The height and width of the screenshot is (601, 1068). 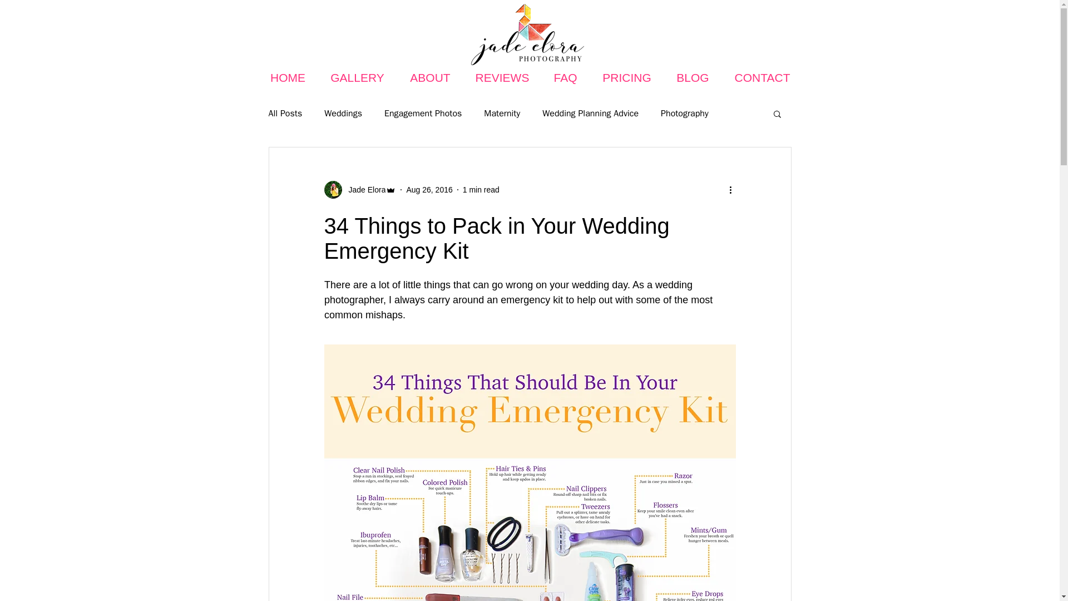 What do you see at coordinates (343, 114) in the screenshot?
I see `Weddings` at bounding box center [343, 114].